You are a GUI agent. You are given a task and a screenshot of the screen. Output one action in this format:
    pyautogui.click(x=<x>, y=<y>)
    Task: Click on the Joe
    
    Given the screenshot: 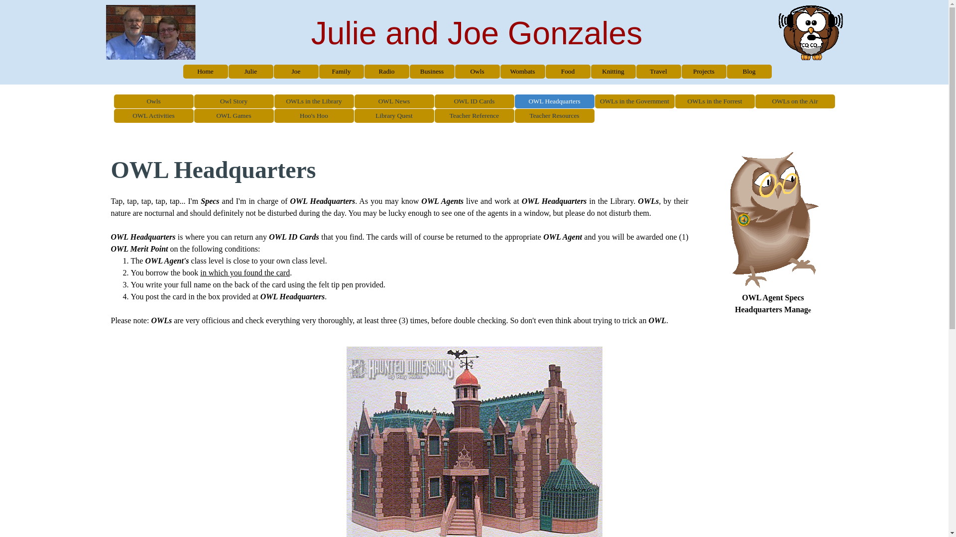 What is the action you would take?
    pyautogui.click(x=296, y=72)
    